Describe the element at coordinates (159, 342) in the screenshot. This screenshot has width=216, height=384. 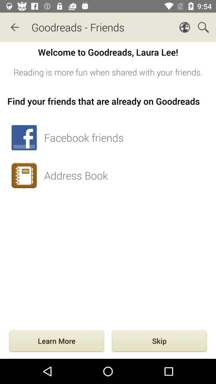
I see `scroll until skip` at that location.